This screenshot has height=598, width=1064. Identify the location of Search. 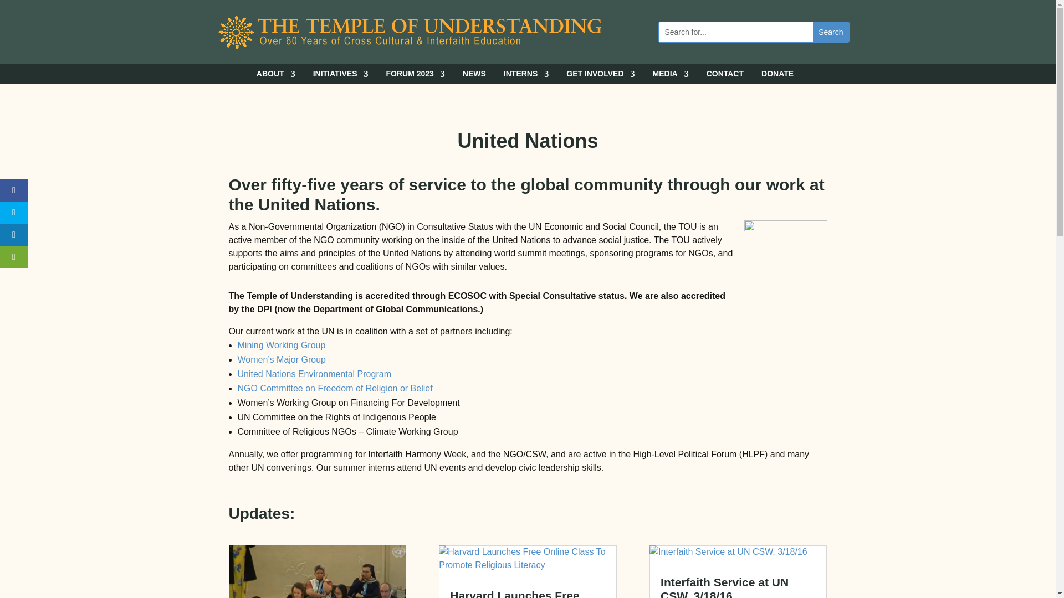
(830, 32).